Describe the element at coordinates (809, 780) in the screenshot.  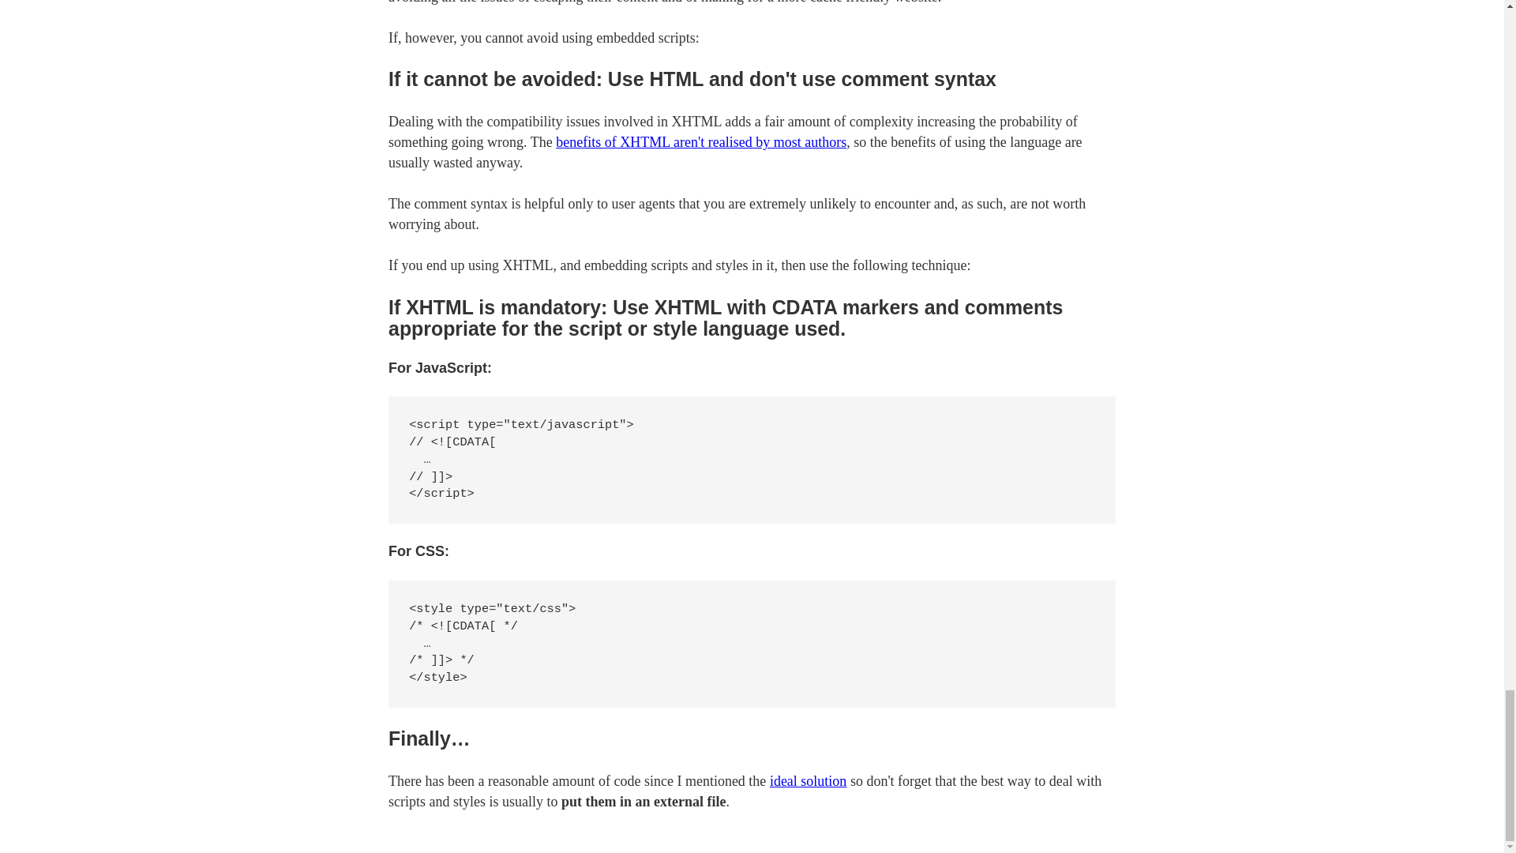
I see `ideal solution` at that location.